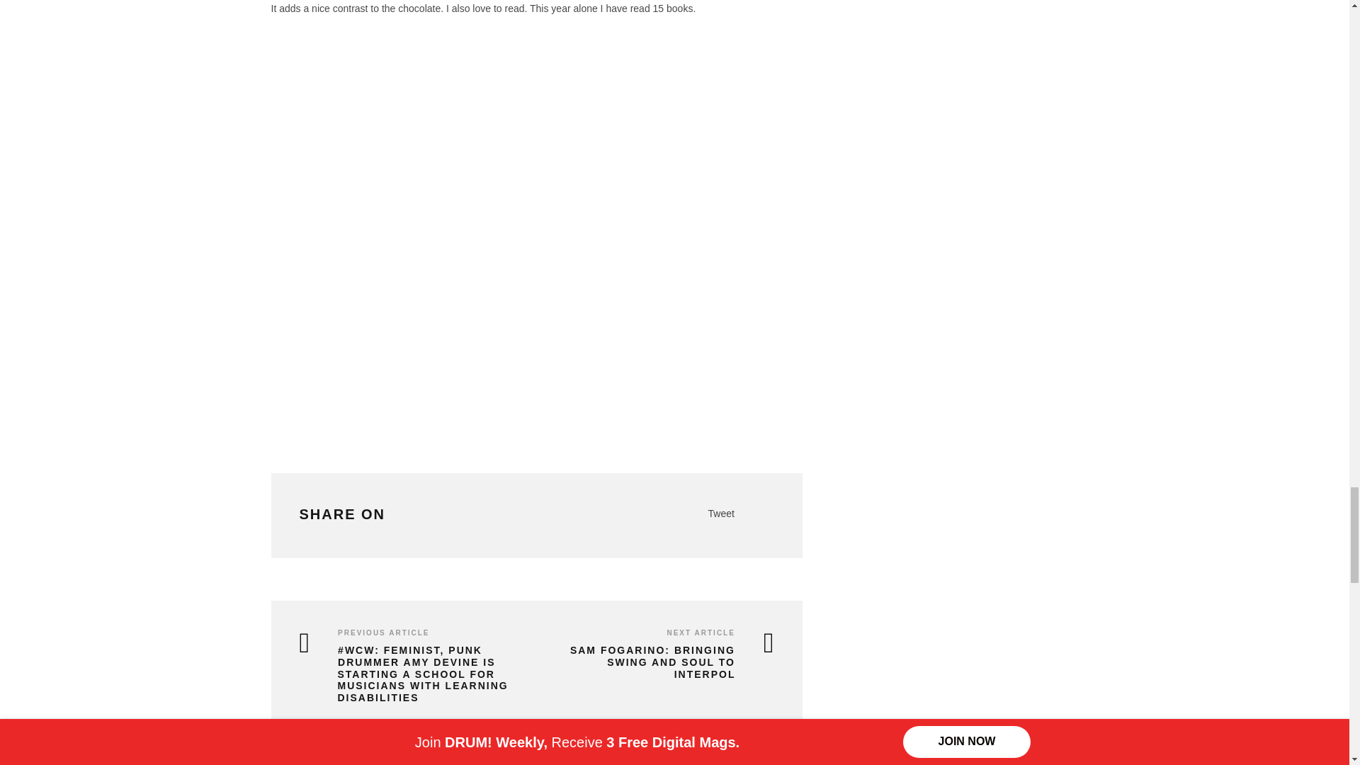  What do you see at coordinates (700, 632) in the screenshot?
I see `NEXT ARTICLE` at bounding box center [700, 632].